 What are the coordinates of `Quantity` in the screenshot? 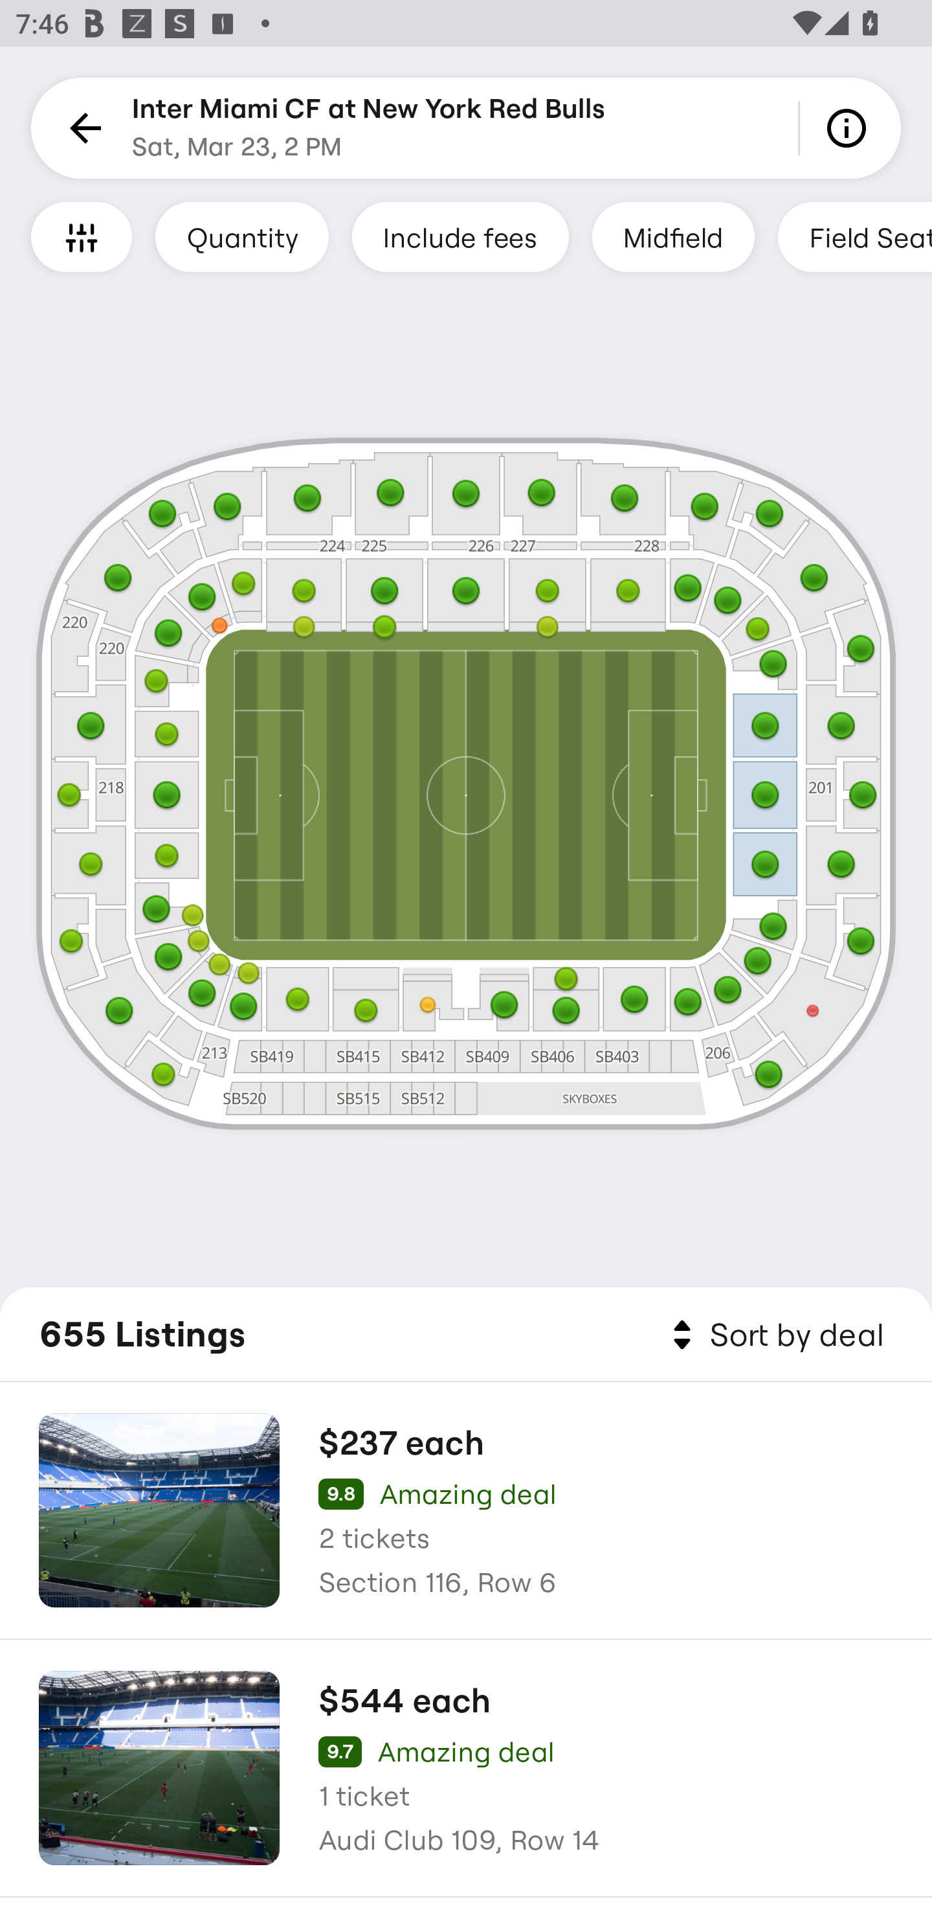 It's located at (242, 236).